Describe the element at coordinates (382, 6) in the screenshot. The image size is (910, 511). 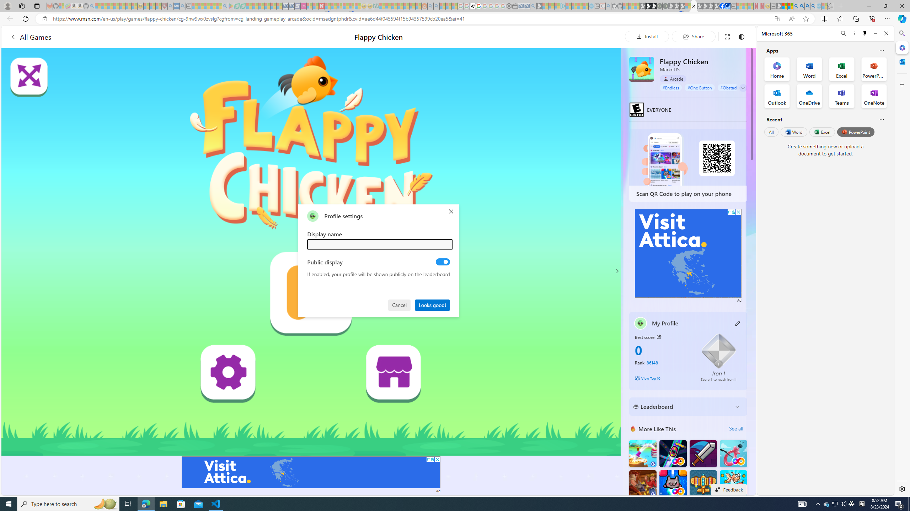
I see `MSNBC - MSN - Sleeping` at that location.